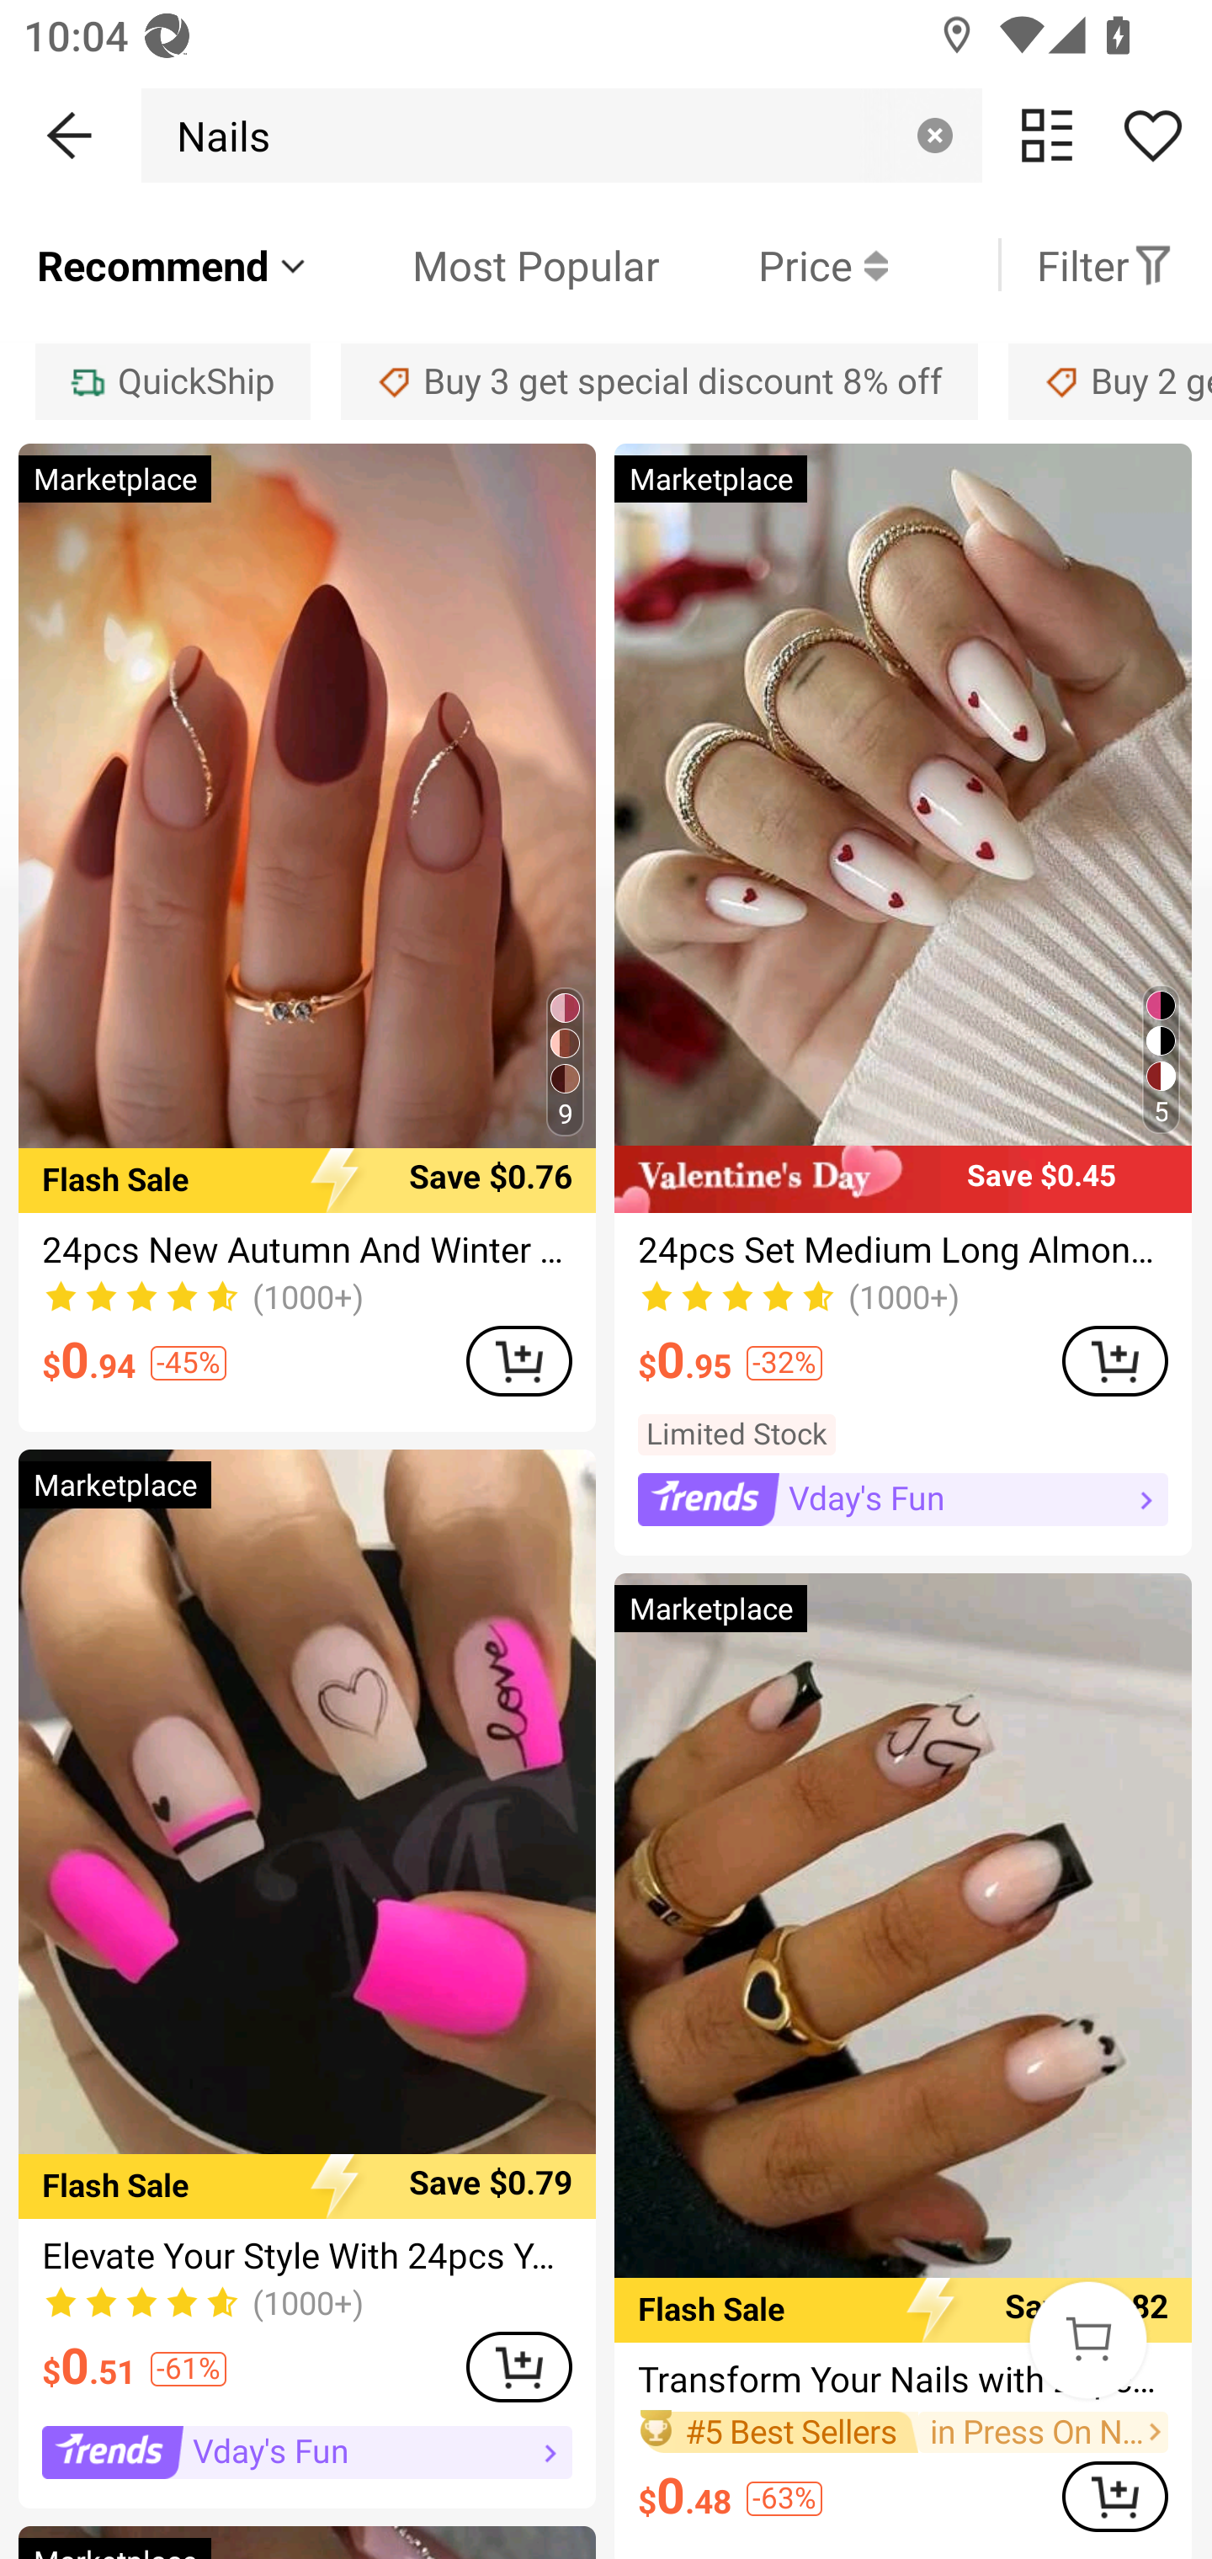 The width and height of the screenshot is (1212, 2559). I want to click on Nails, so click(215, 135).